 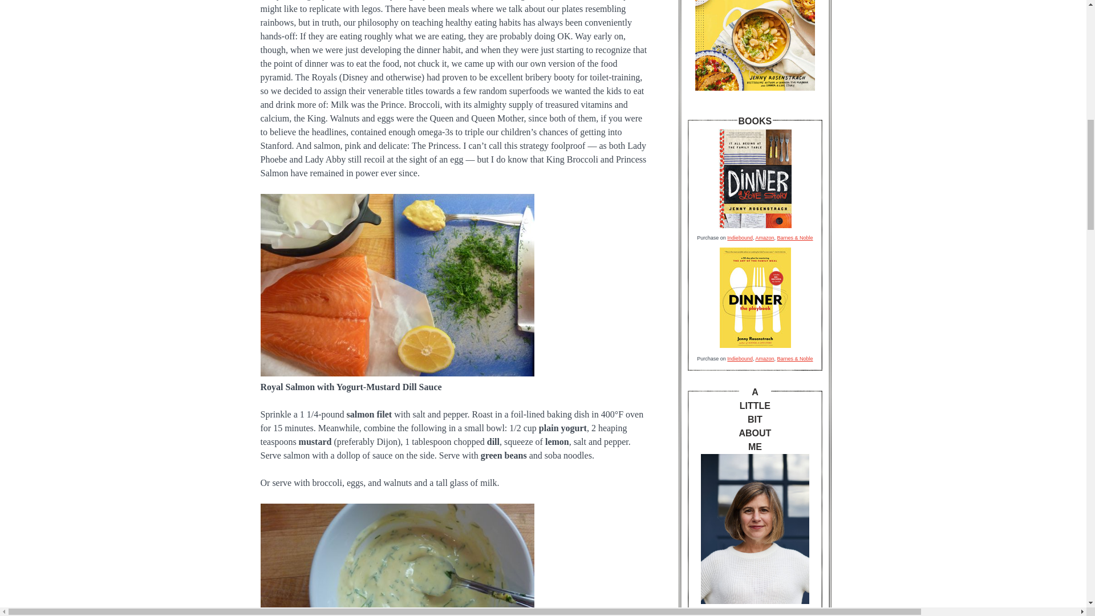 What do you see at coordinates (397, 285) in the screenshot?
I see `salmon prep` at bounding box center [397, 285].